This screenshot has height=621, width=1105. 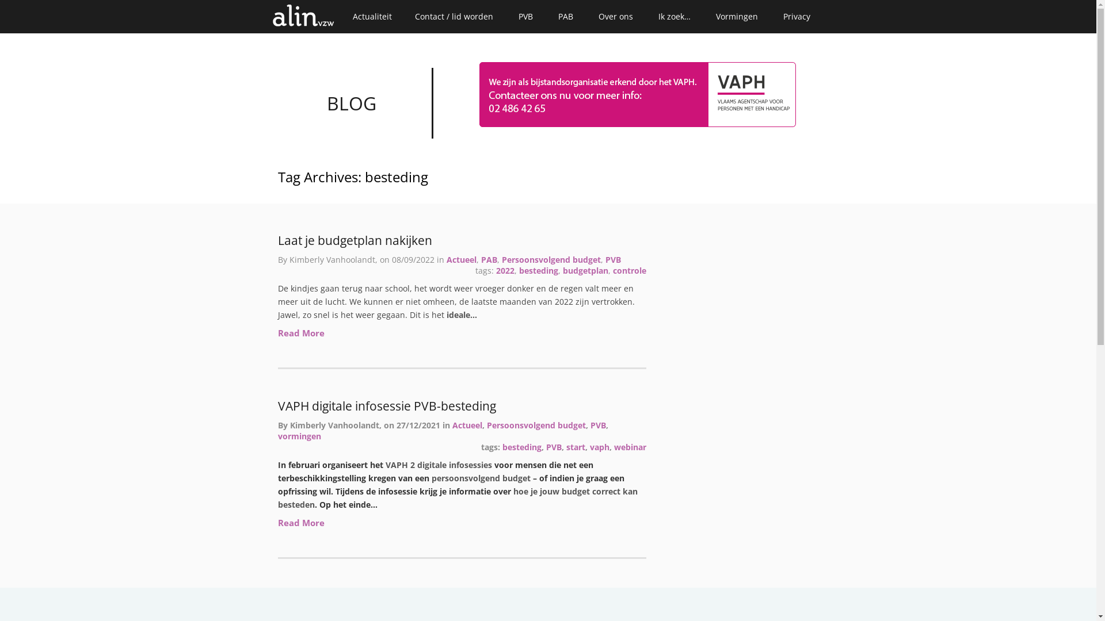 What do you see at coordinates (576, 447) in the screenshot?
I see `start` at bounding box center [576, 447].